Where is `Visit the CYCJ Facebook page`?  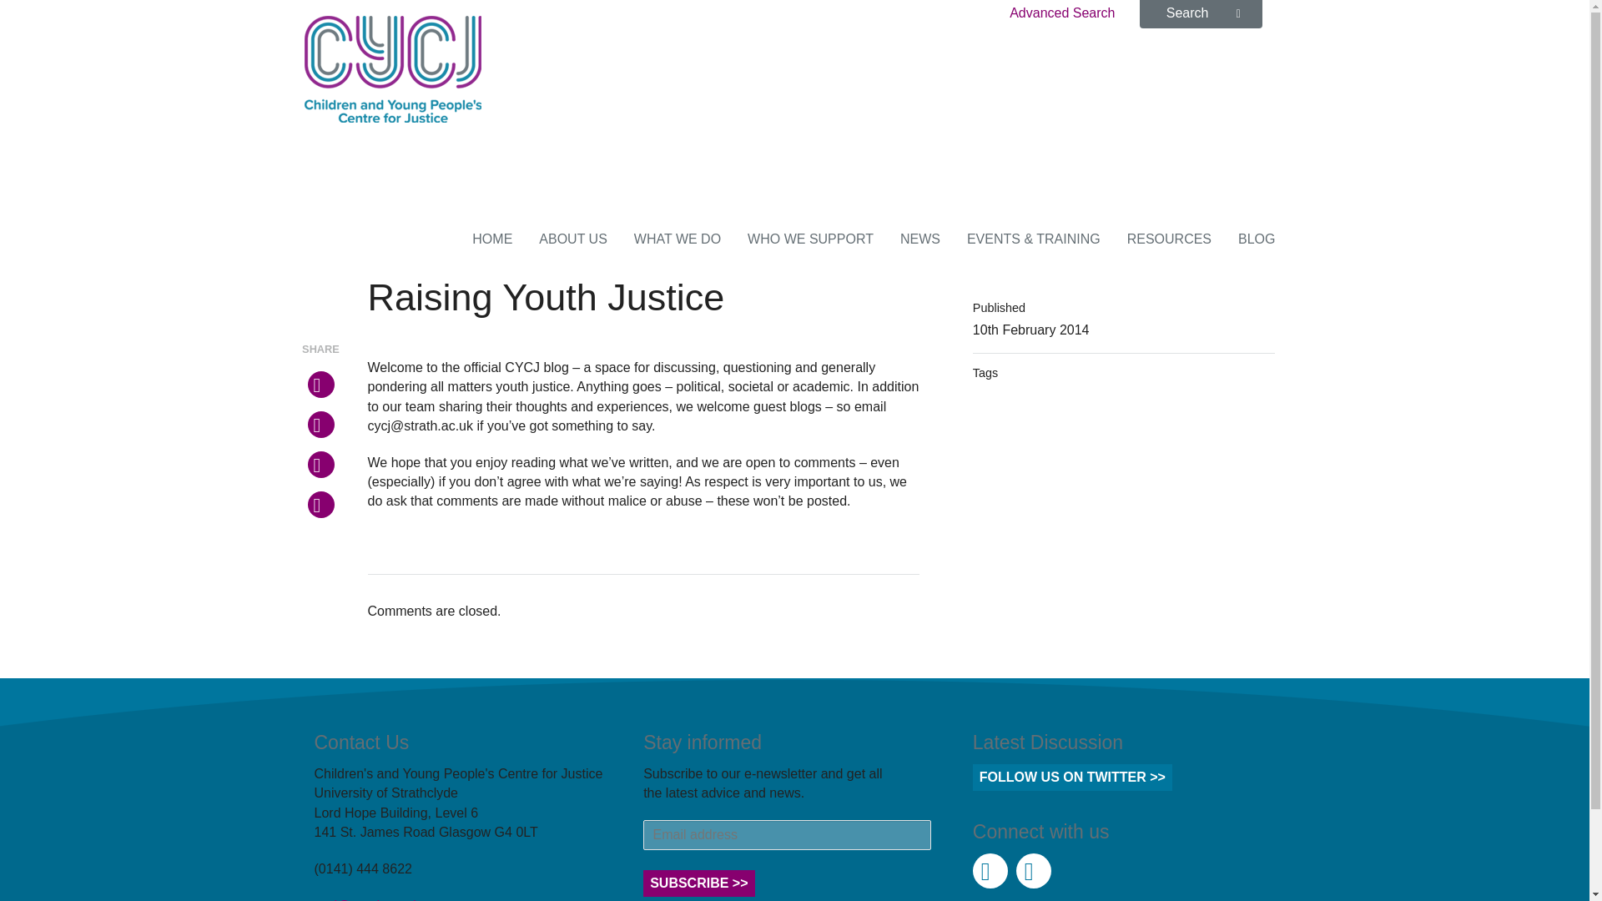
Visit the CYCJ Facebook page is located at coordinates (1033, 870).